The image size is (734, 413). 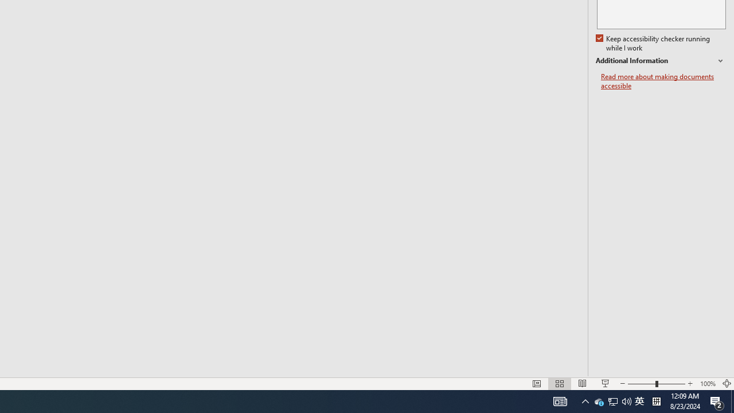 I want to click on Zoom 100%, so click(x=708, y=383).